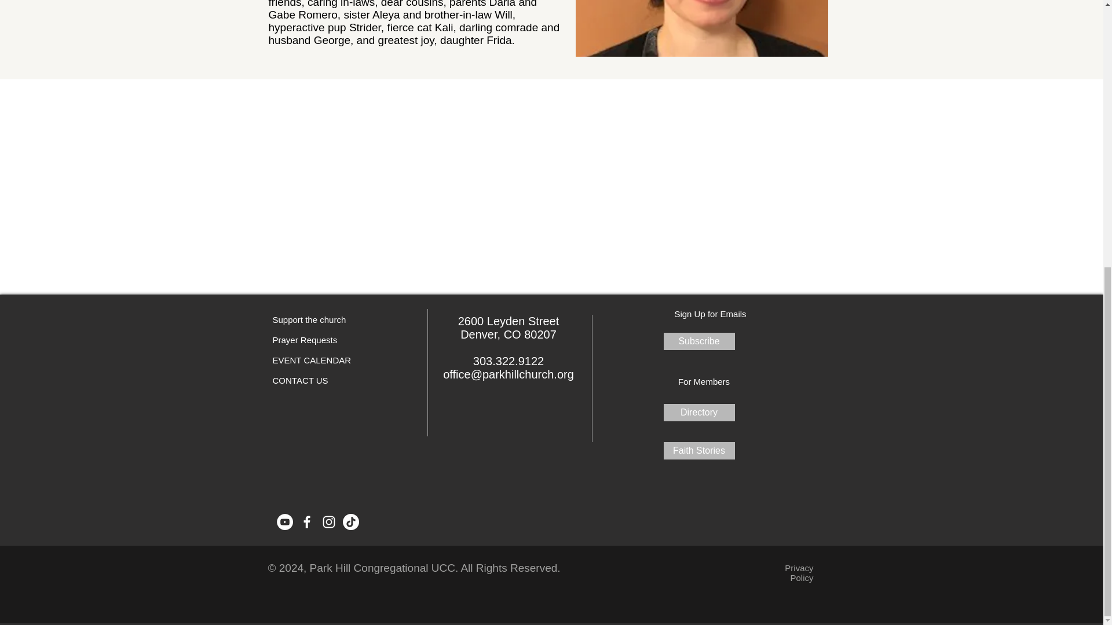 This screenshot has height=625, width=1112. Describe the element at coordinates (300, 381) in the screenshot. I see `CONTACT US` at that location.